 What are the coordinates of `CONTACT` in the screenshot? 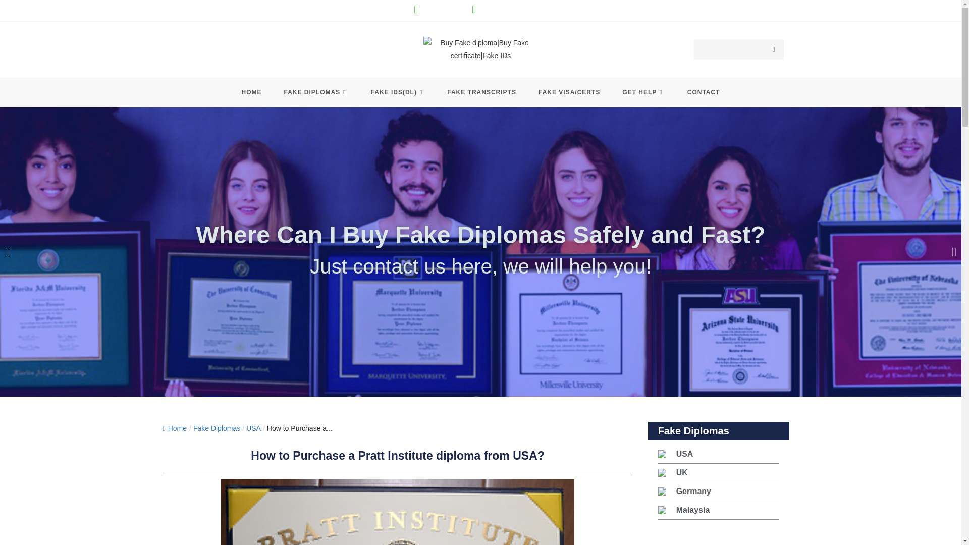 It's located at (704, 92).